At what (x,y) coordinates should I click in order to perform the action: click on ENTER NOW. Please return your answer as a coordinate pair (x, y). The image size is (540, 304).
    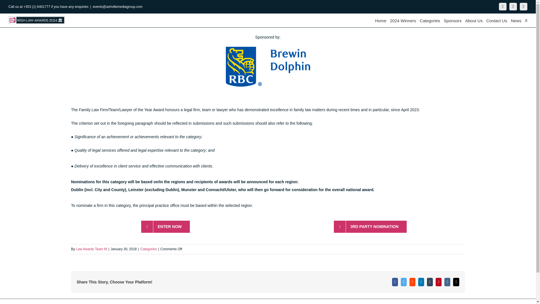
    Looking at the image, I should click on (516, 20).